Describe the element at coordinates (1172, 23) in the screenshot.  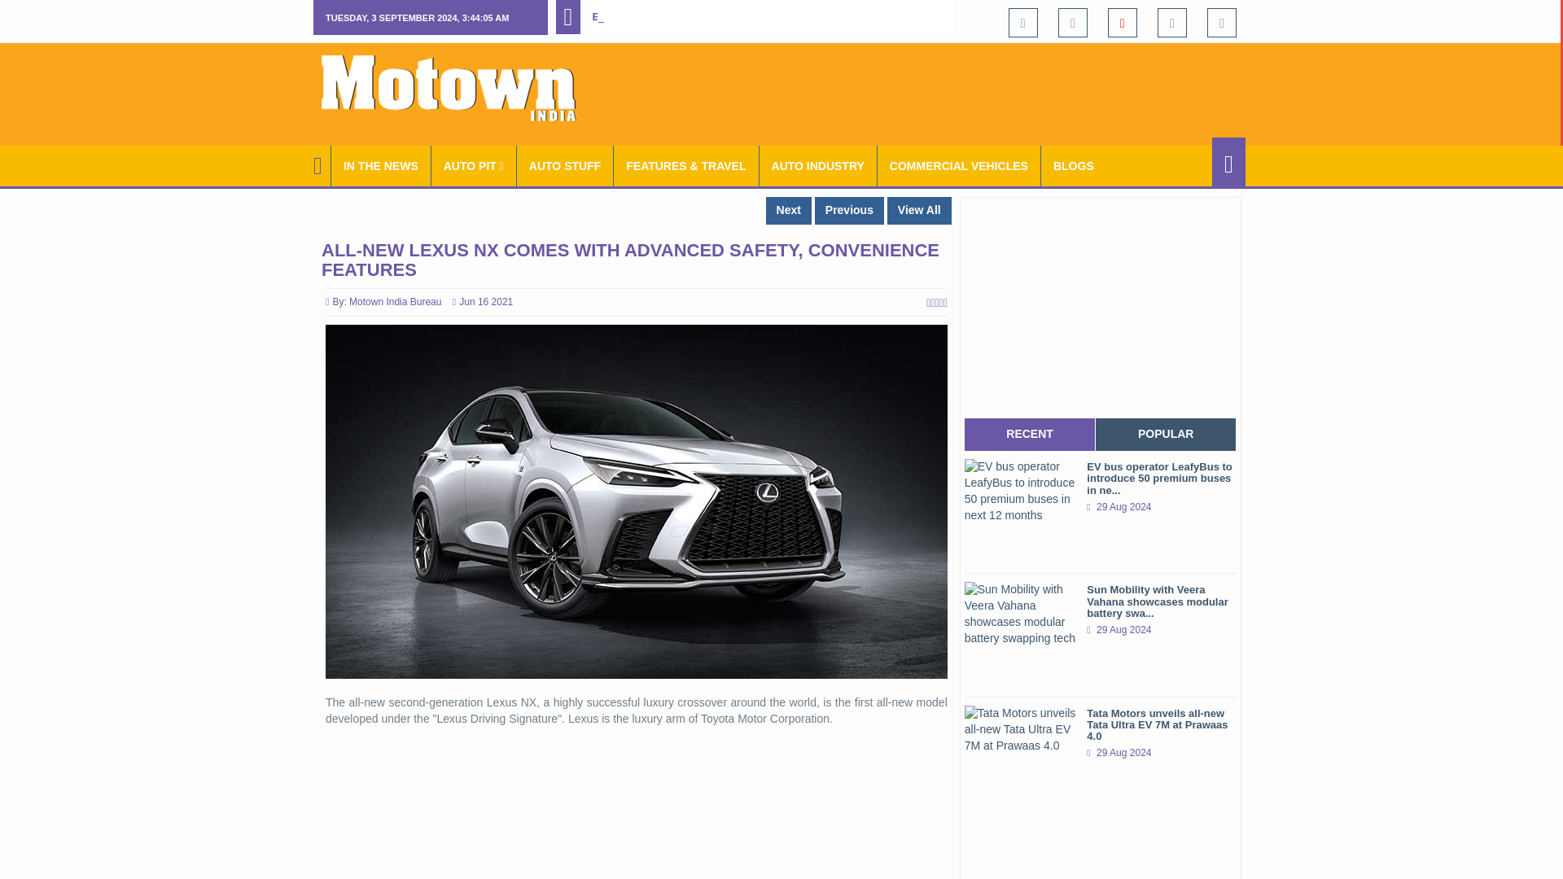
I see `Motown India on Instagram` at that location.